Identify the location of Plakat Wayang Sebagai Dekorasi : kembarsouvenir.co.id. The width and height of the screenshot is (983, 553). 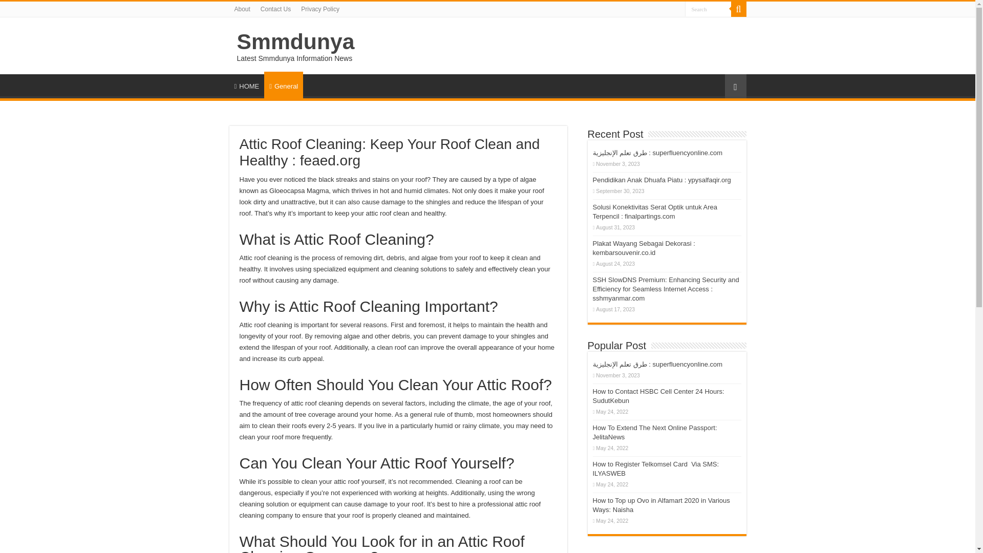
(644, 248).